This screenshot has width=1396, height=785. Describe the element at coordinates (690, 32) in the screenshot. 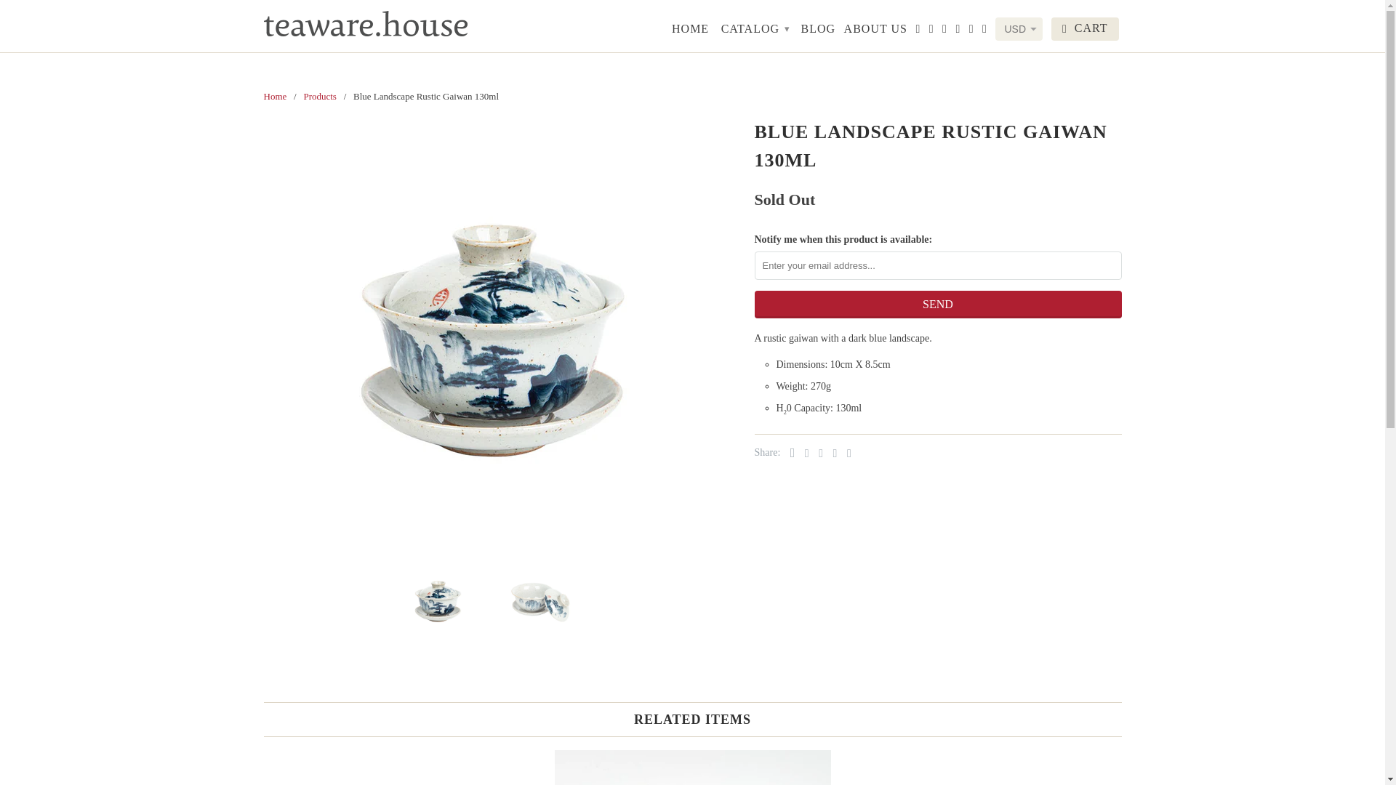

I see `HOME` at that location.